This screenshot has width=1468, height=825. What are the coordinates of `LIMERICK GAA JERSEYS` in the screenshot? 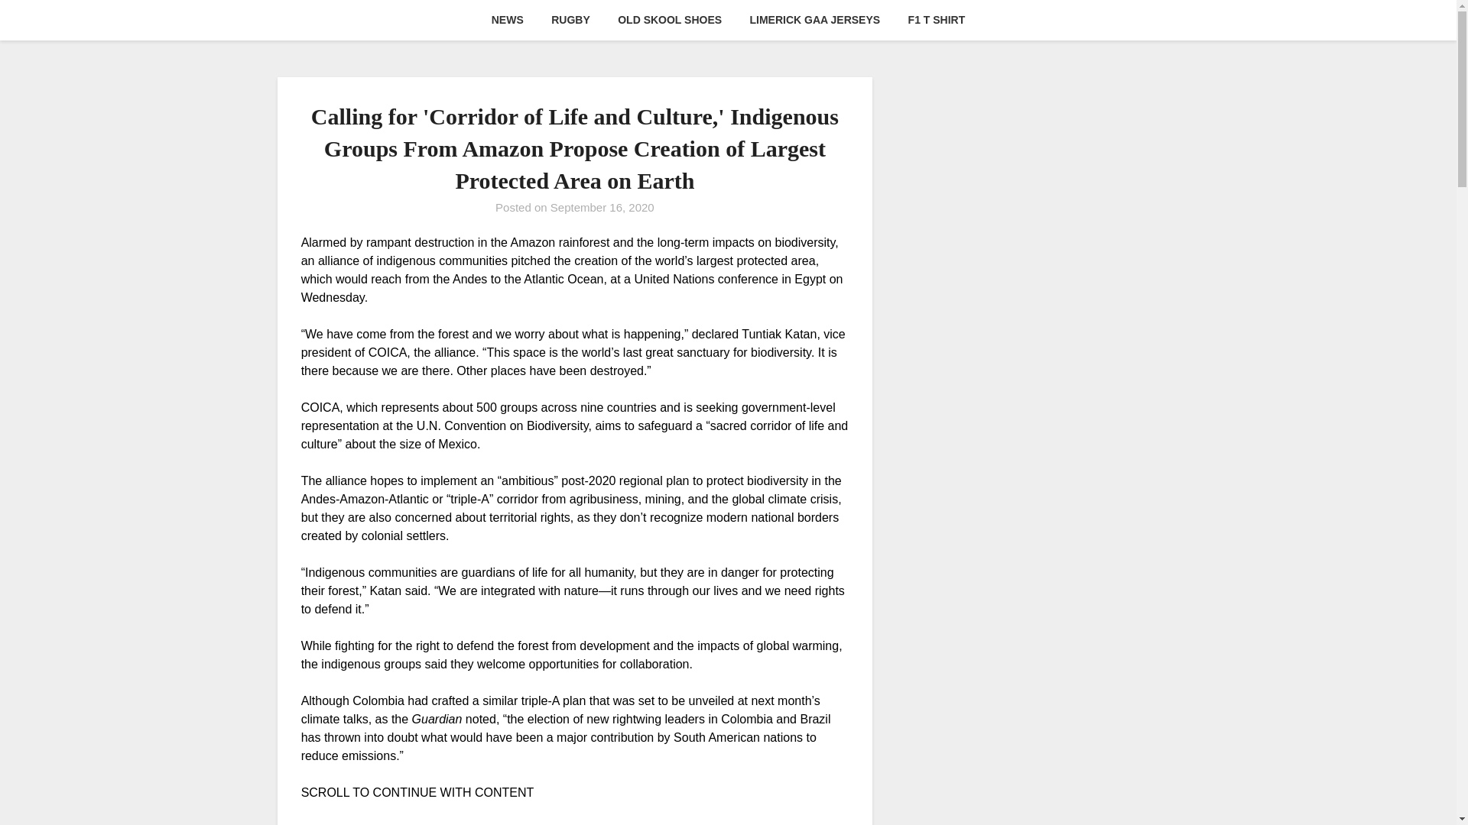 It's located at (815, 20).